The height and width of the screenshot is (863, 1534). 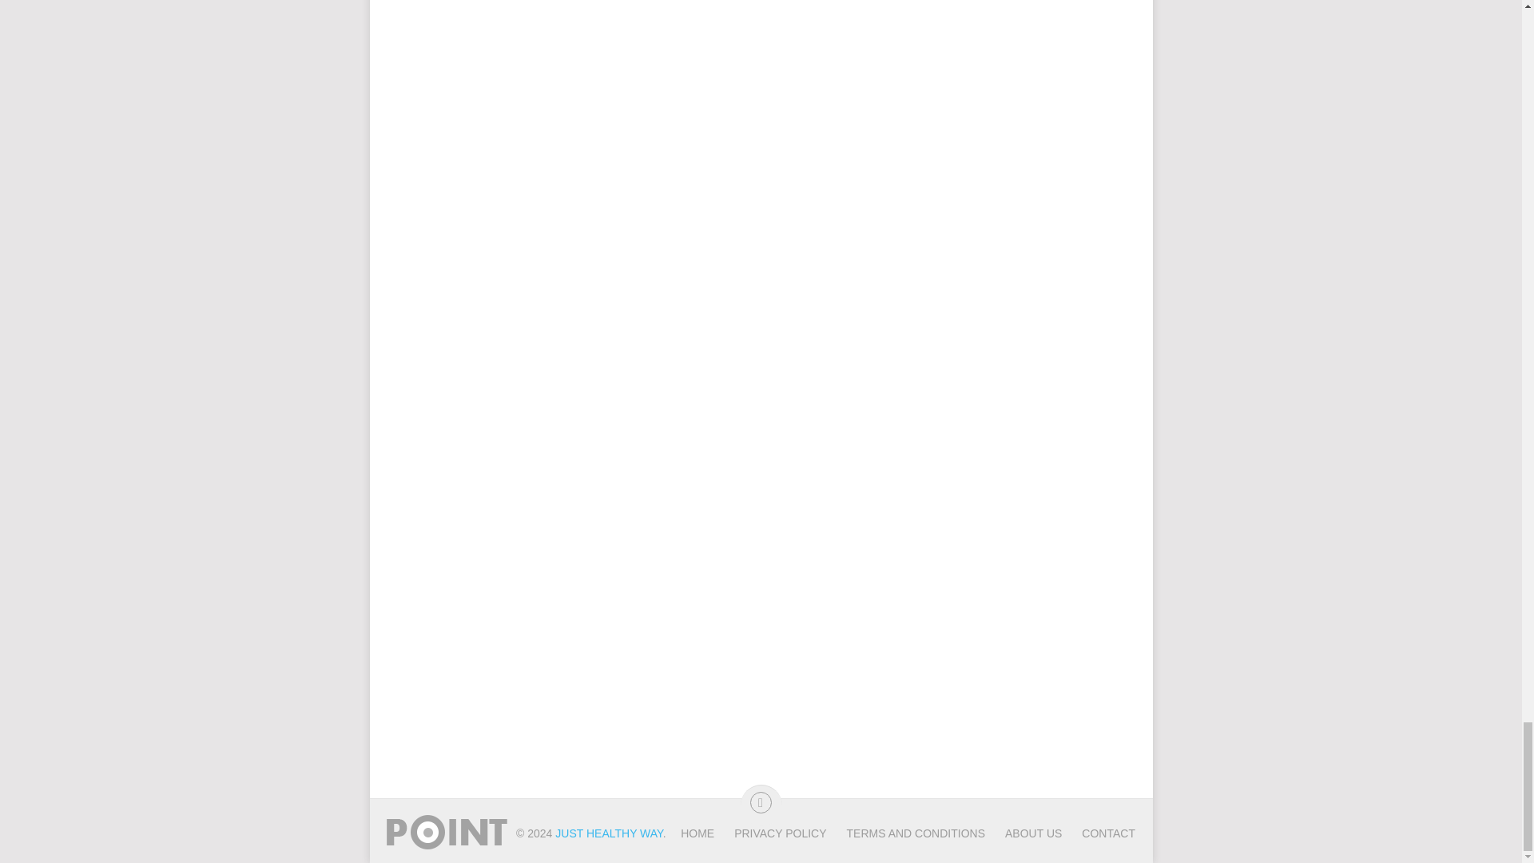 I want to click on Heal Your Body On Natural Way, so click(x=609, y=833).